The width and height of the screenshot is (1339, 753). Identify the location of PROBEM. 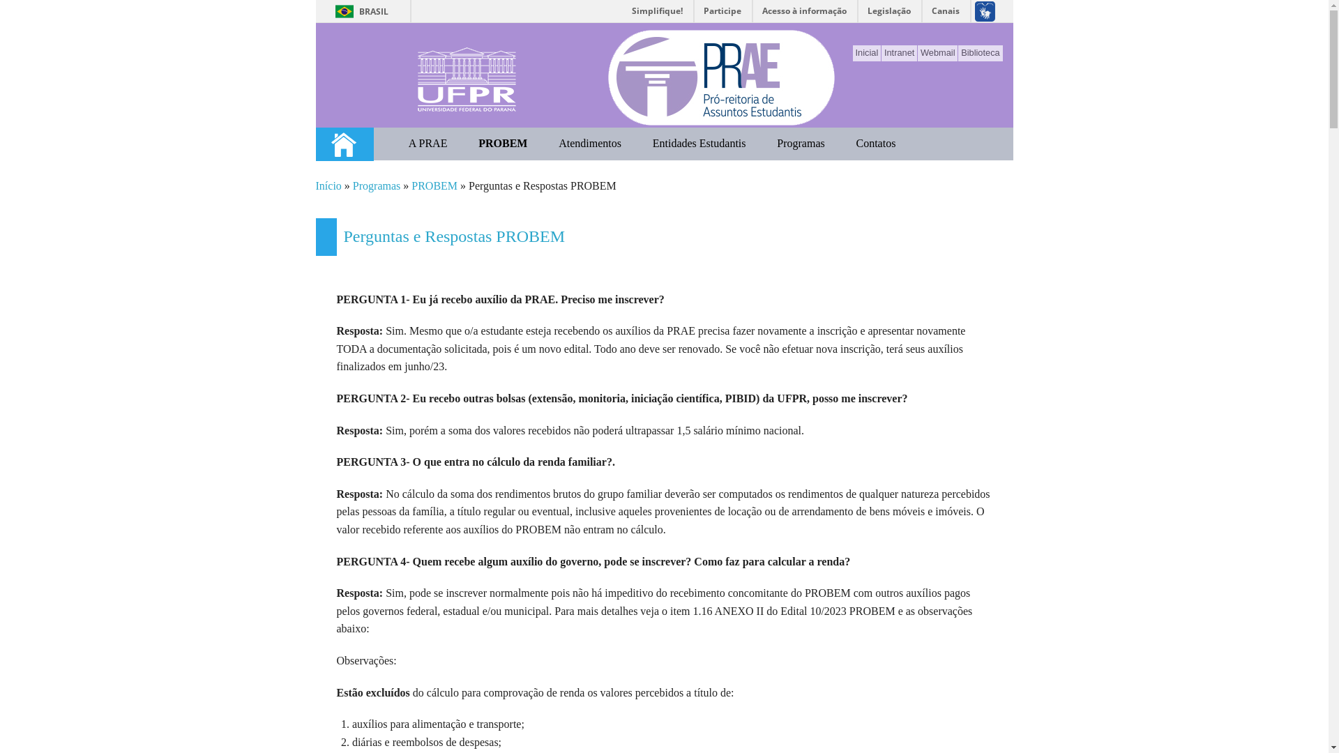
(504, 144).